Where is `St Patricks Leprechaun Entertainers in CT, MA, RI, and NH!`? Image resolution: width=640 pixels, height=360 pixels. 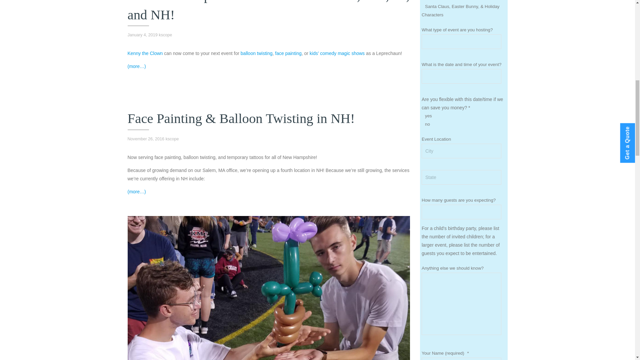
St Patricks Leprechaun Entertainers in CT, MA, RI, and NH! is located at coordinates (268, 11).